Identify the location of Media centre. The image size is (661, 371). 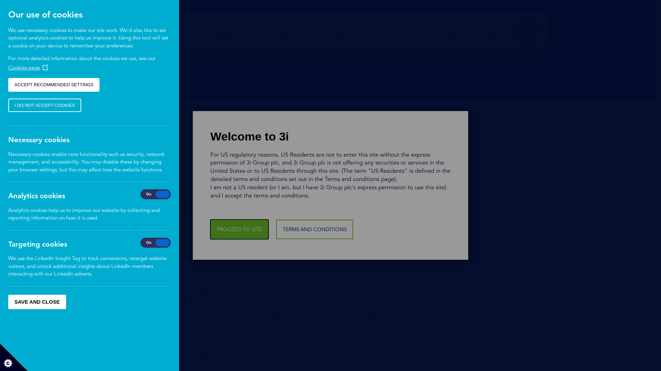
(389, 34).